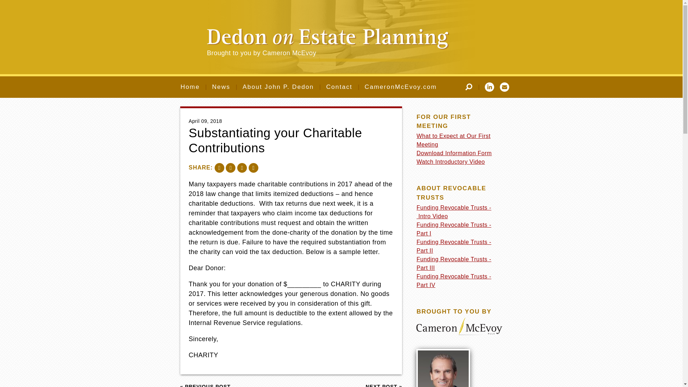 The height and width of the screenshot is (387, 688). Describe the element at coordinates (454, 153) in the screenshot. I see `Download Information Form` at that location.